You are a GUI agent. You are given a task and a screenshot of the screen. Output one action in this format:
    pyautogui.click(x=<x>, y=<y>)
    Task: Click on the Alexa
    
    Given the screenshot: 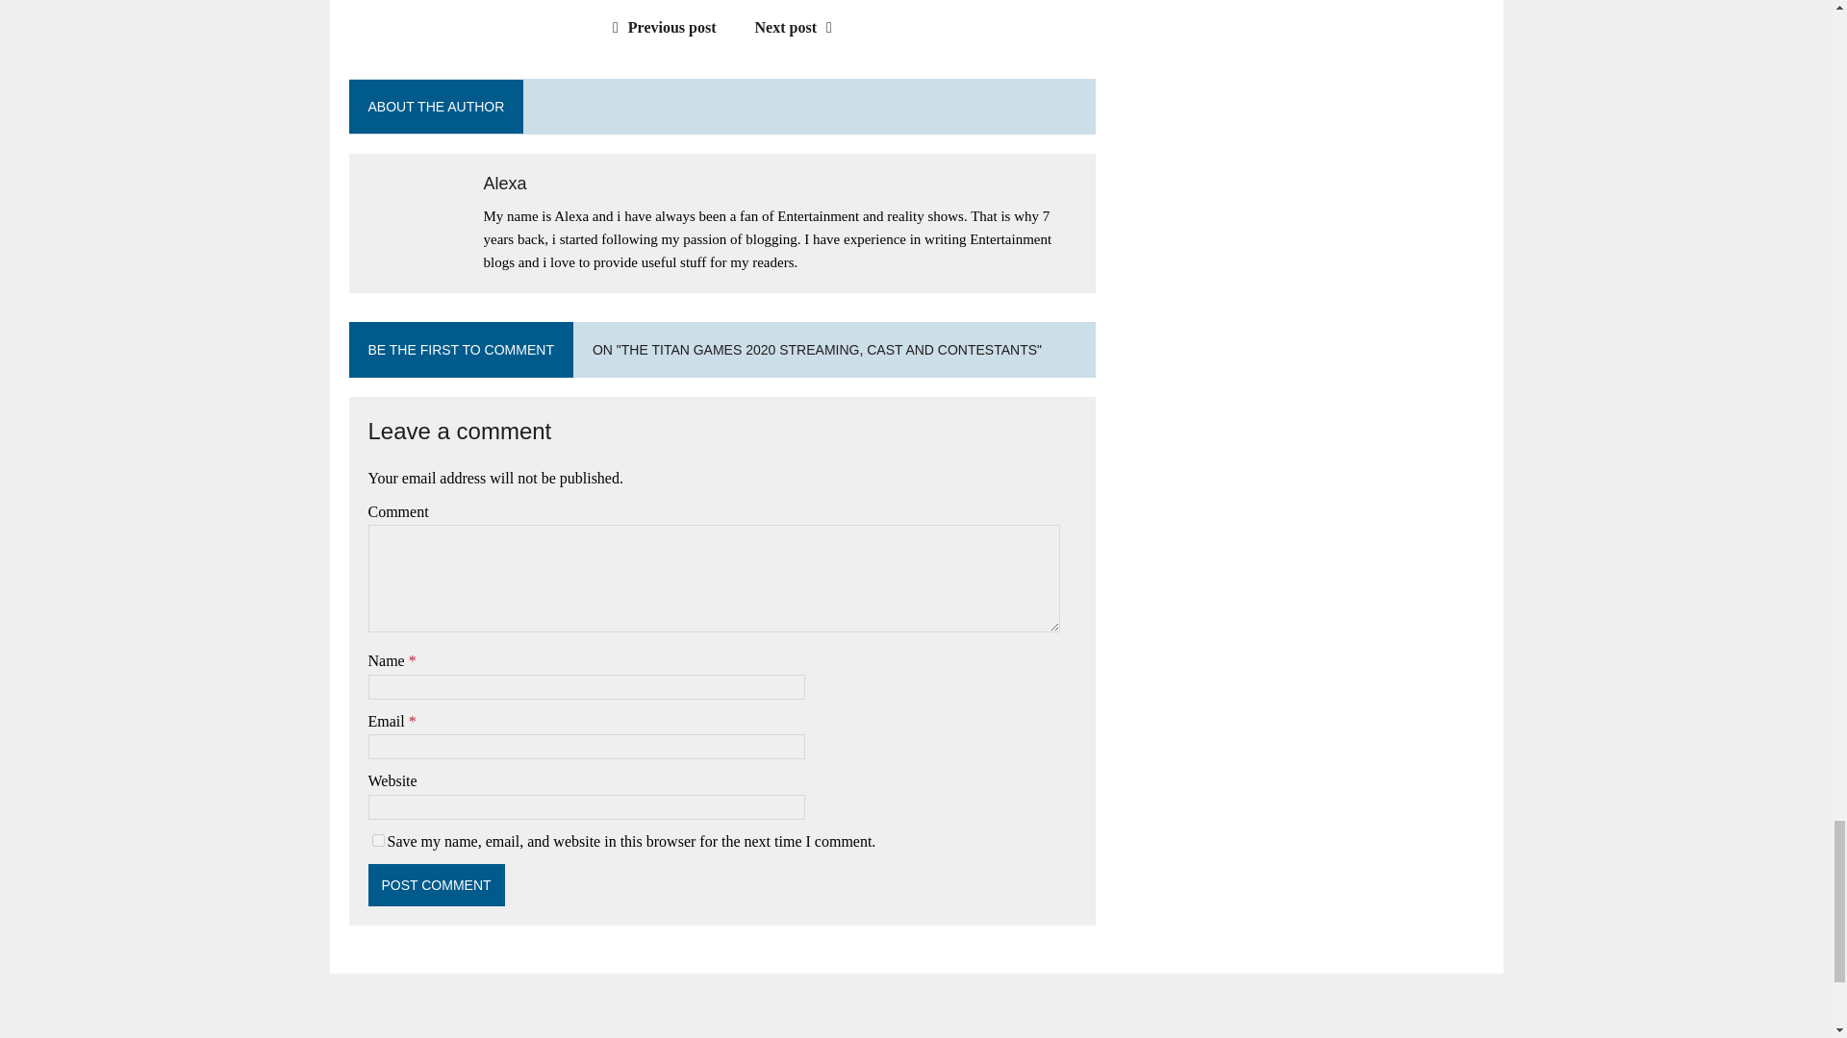 What is the action you would take?
    pyautogui.click(x=504, y=183)
    